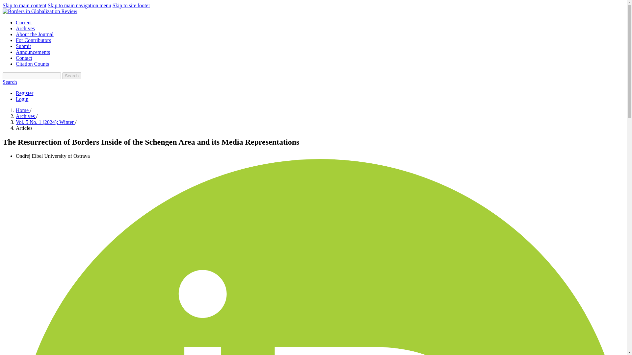  I want to click on Skip to main navigation menu, so click(79, 5).